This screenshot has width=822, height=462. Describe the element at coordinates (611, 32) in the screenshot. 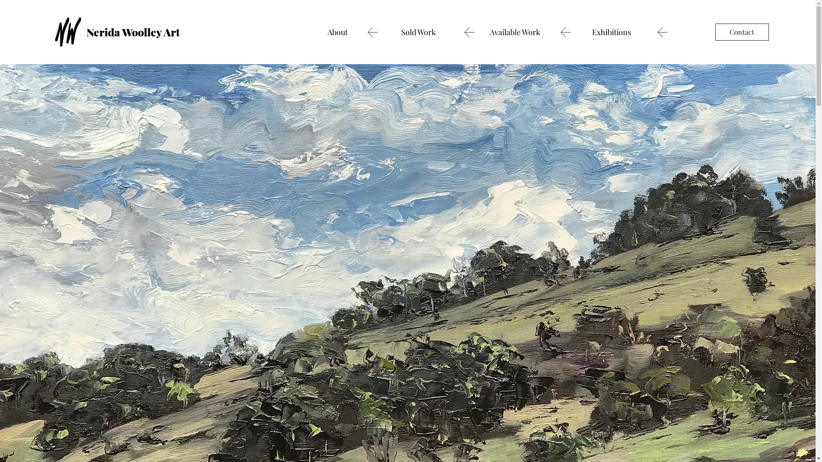

I see `Exhibitions` at that location.